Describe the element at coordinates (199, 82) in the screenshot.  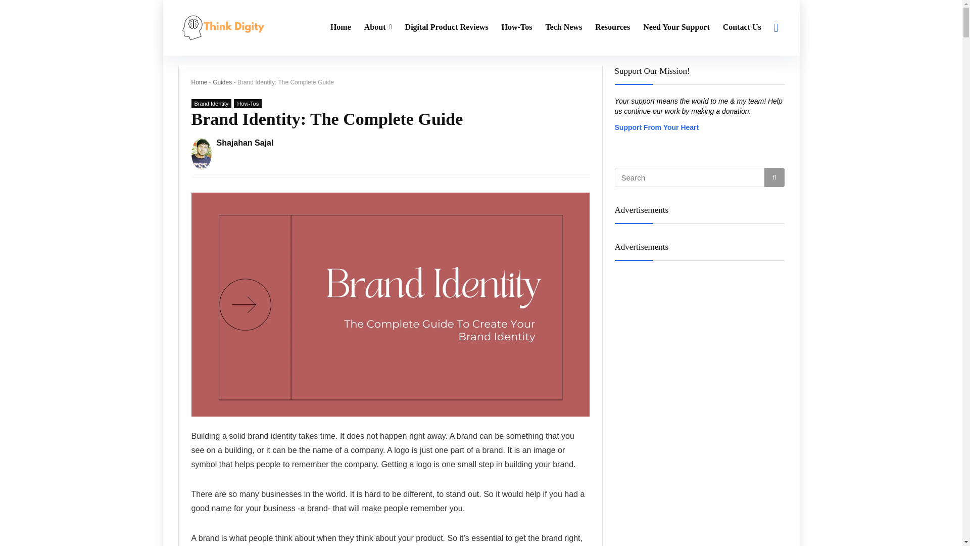
I see `Home` at that location.